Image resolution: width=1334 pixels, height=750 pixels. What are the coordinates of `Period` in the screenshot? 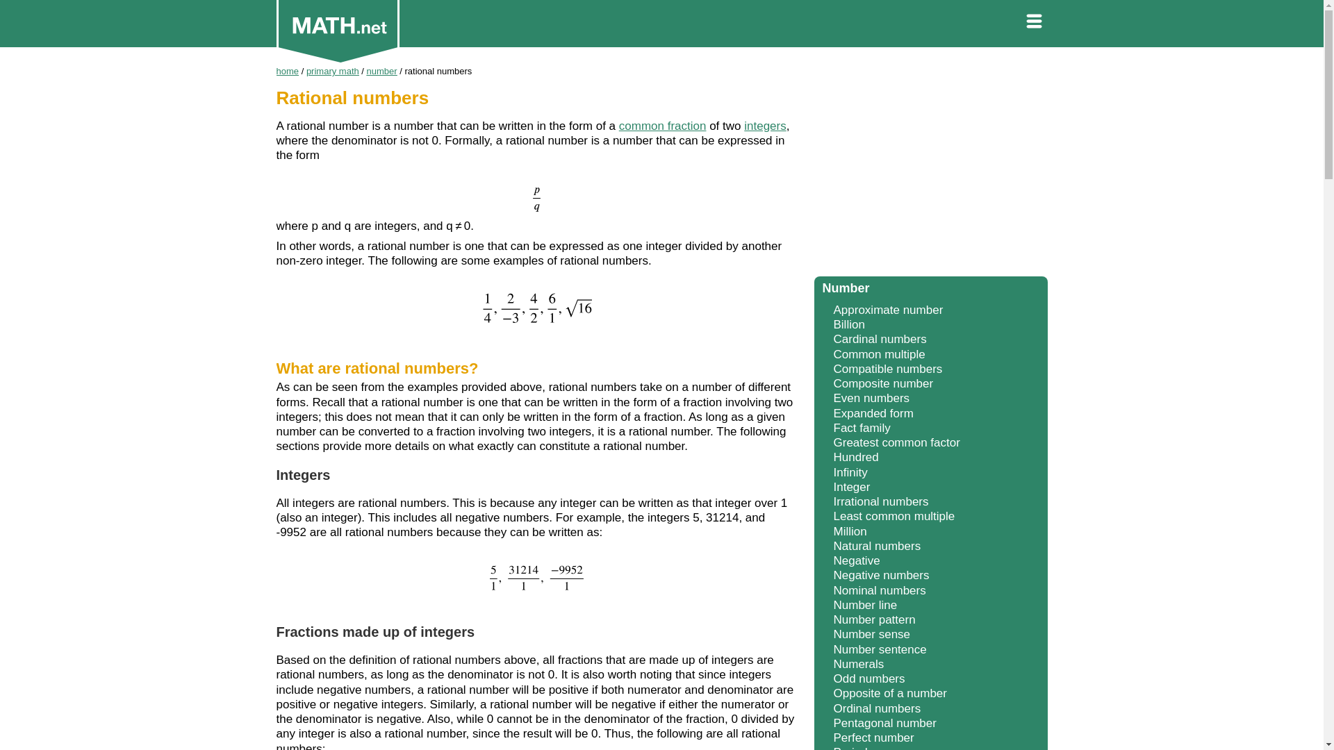 It's located at (850, 747).